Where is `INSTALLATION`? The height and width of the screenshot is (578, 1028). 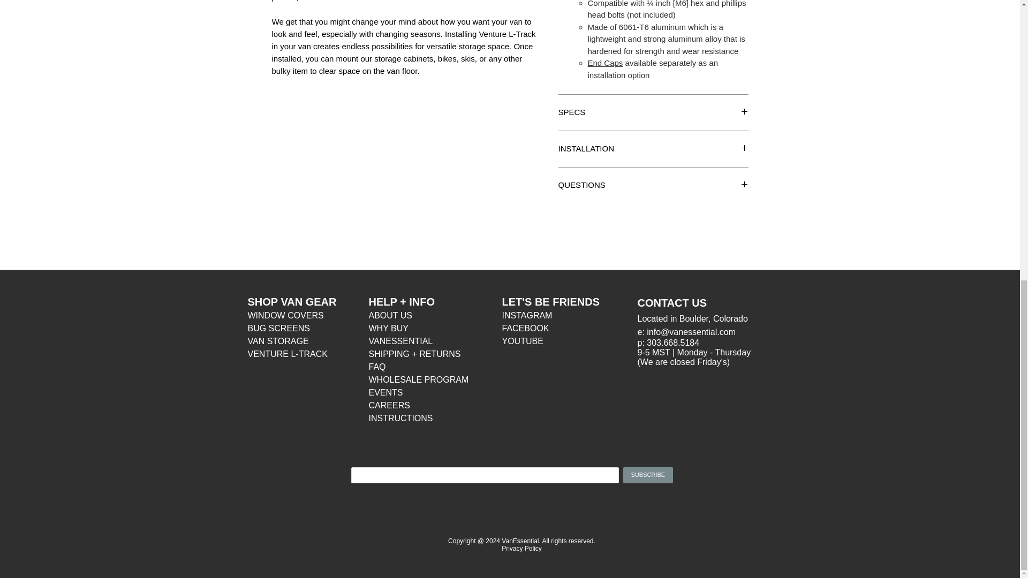 INSTALLATION is located at coordinates (653, 149).